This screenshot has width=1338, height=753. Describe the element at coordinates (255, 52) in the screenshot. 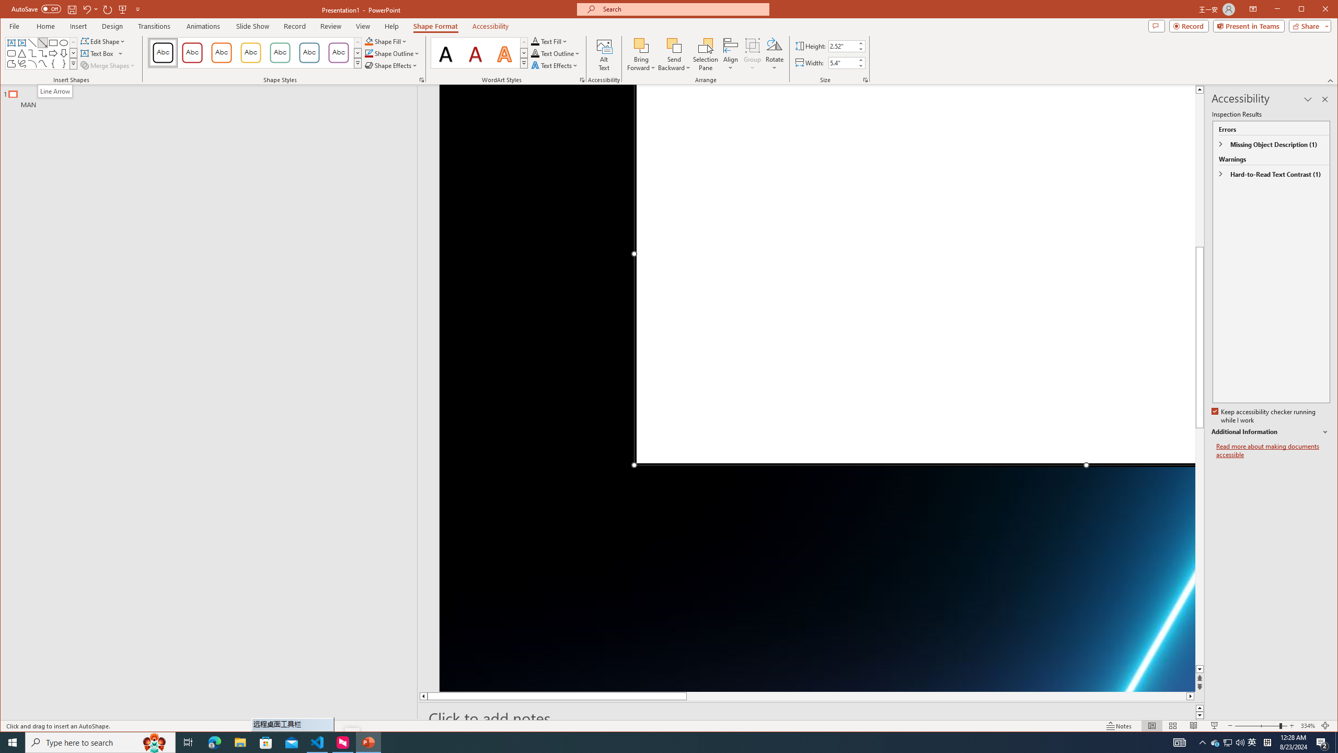

I see `AutomationID: ShapeStylesGallery` at that location.